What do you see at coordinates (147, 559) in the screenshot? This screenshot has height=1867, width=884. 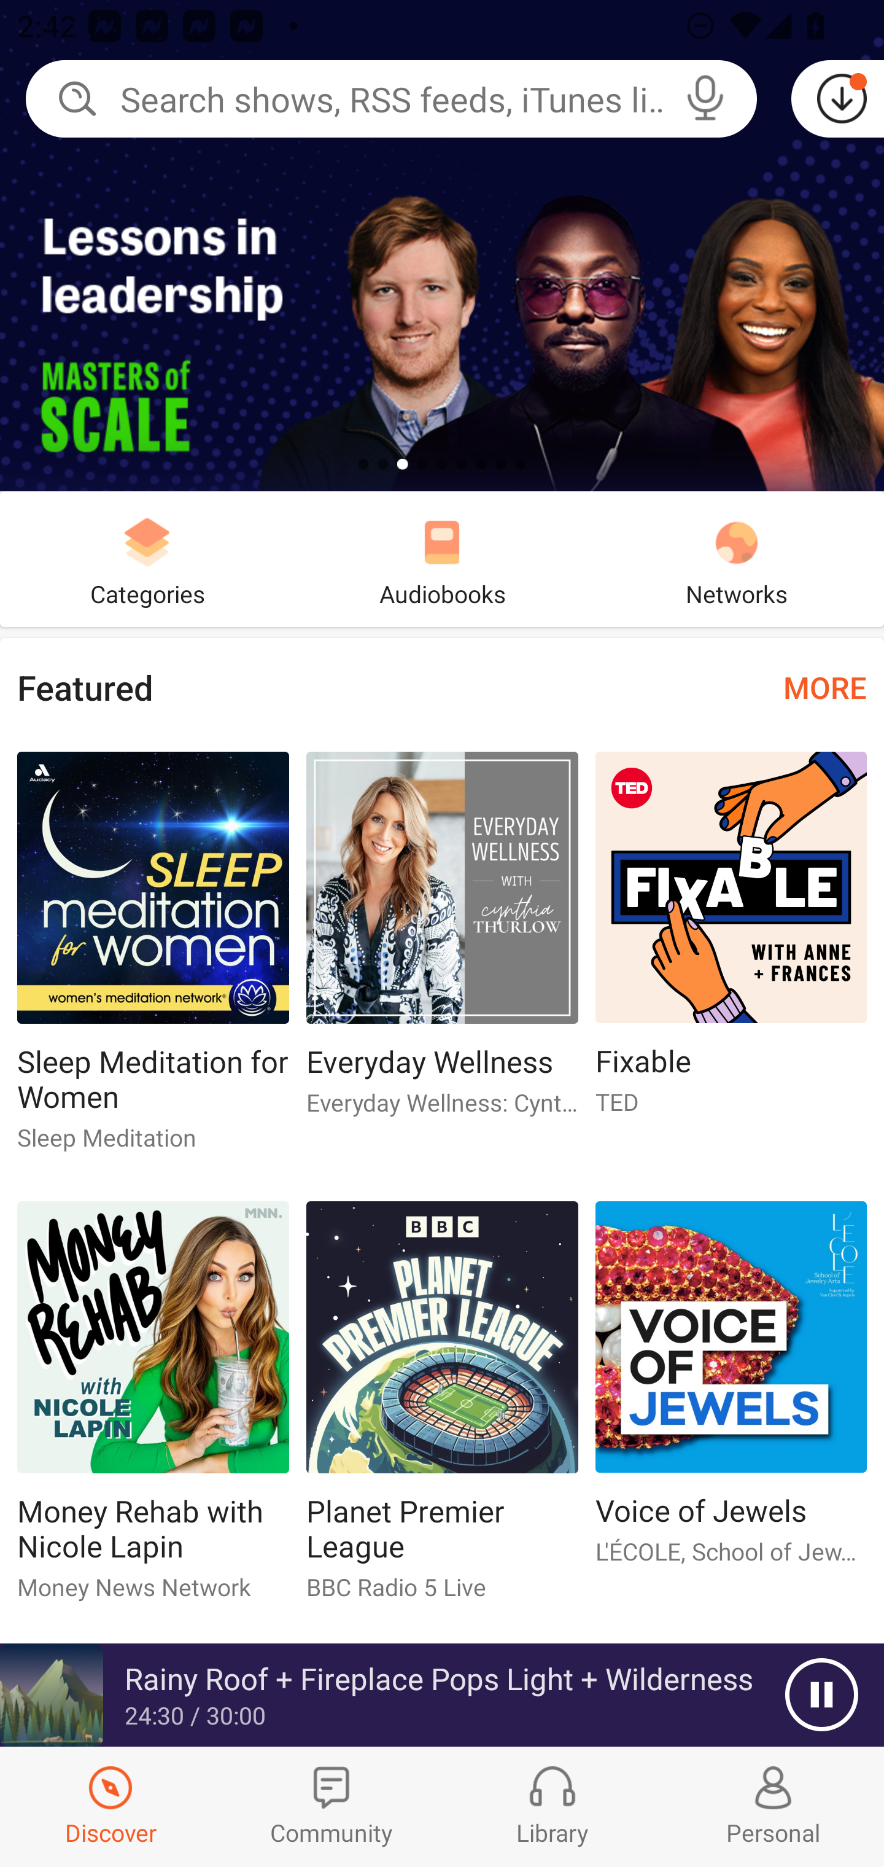 I see `Categories` at bounding box center [147, 559].